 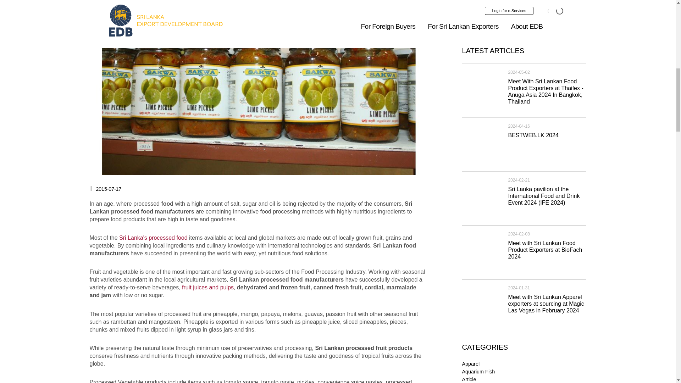 I want to click on Sri Lanka's processed food, so click(x=153, y=238).